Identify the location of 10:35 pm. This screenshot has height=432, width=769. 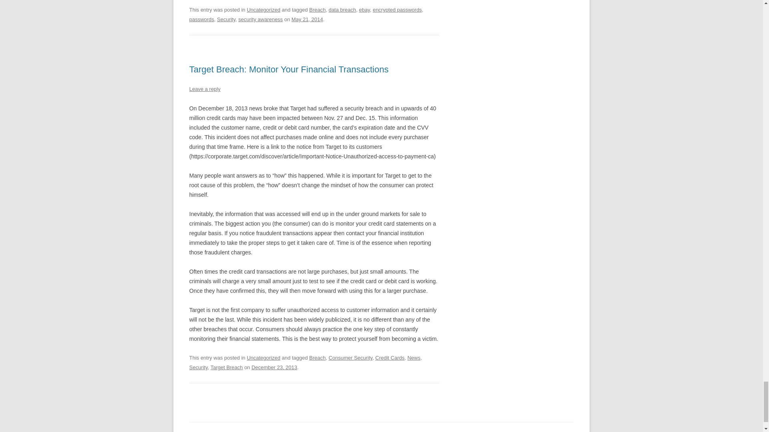
(307, 19).